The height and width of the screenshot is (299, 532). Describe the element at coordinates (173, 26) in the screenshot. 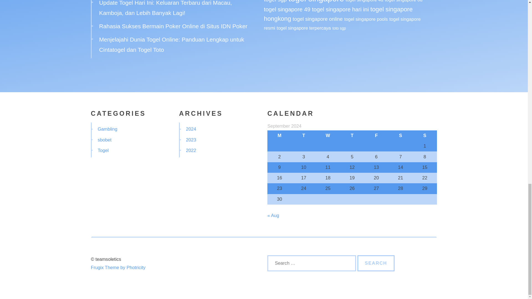

I see `Rahasia Sukses Bermain Poker Online di Situs IDN Poker` at that location.